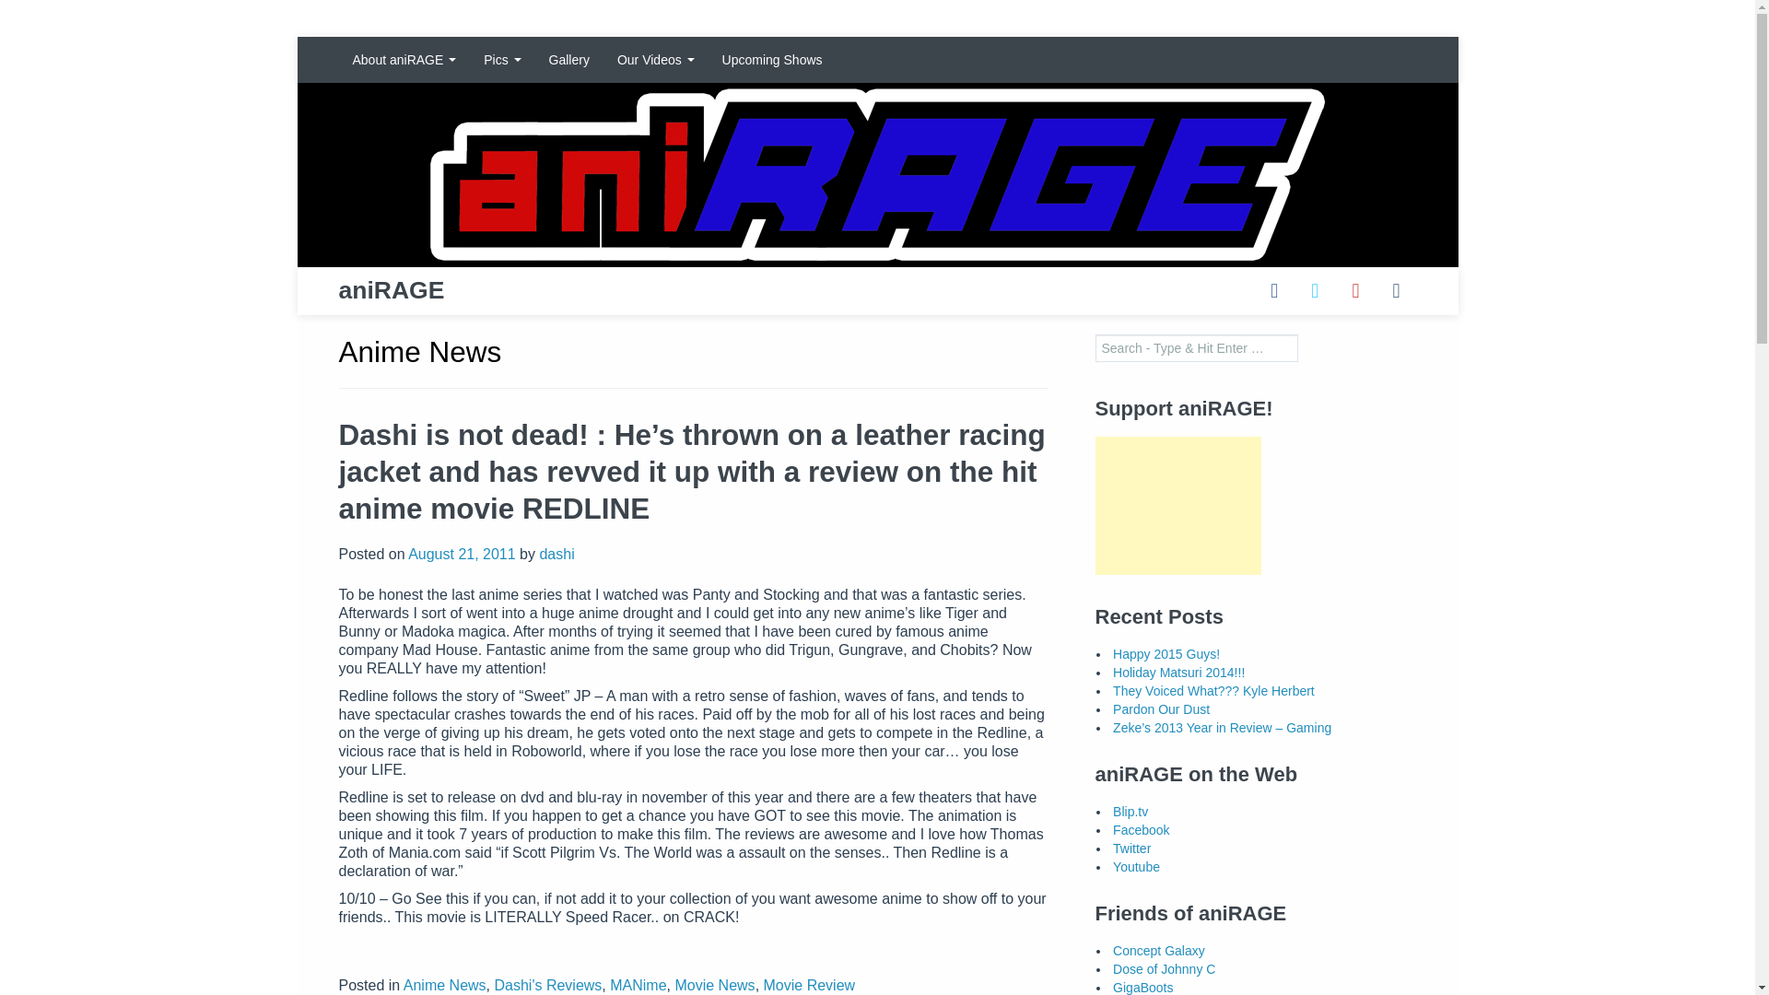 This screenshot has width=1769, height=995. Describe the element at coordinates (463, 554) in the screenshot. I see `8:18 pm` at that location.